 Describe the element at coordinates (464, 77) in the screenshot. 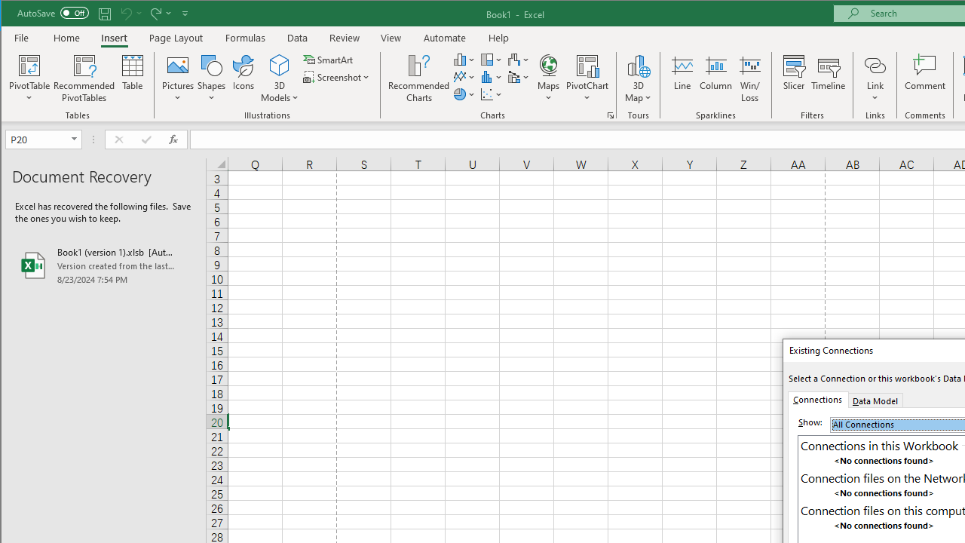

I see `Insert Line or Area Chart` at that location.